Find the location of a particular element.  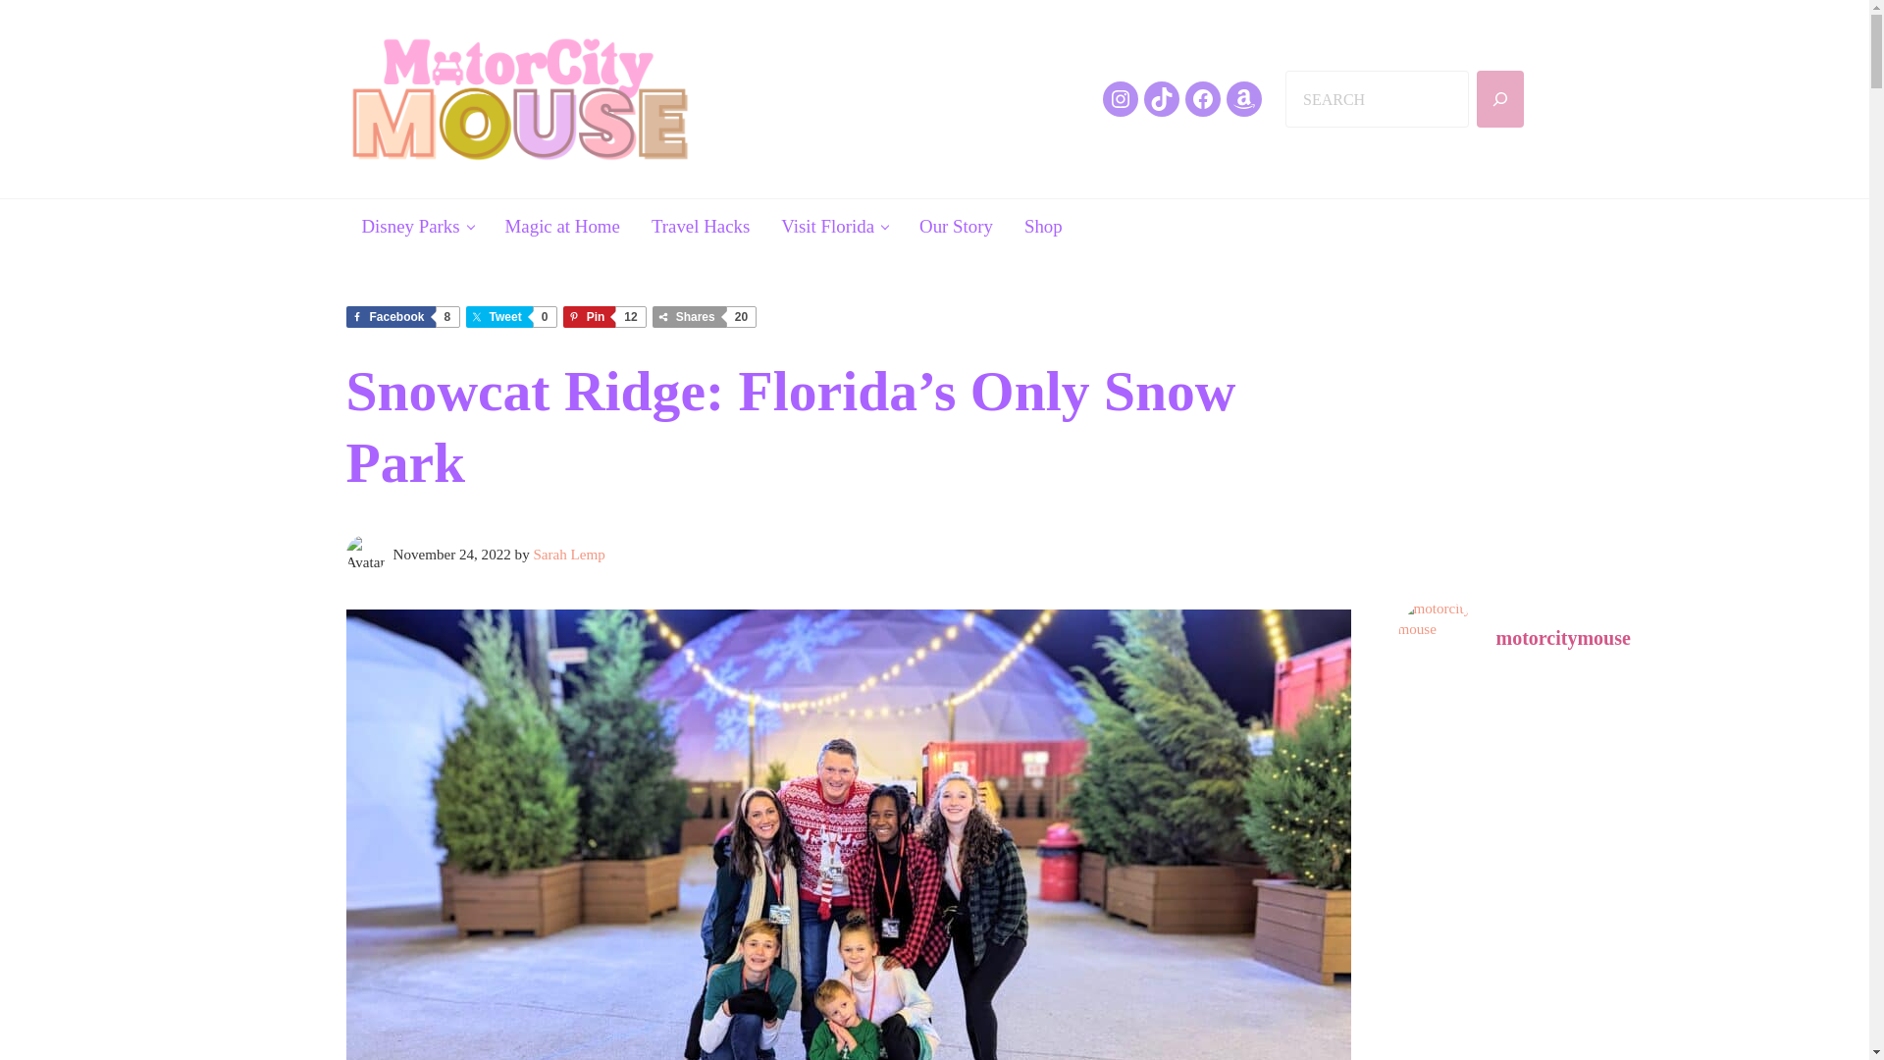

Facebook is located at coordinates (1161, 98).